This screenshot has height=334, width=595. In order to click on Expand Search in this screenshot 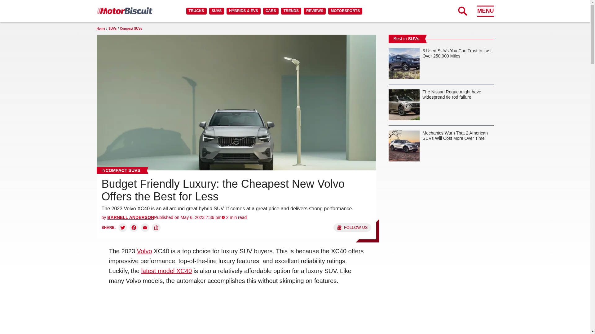, I will do `click(462, 11)`.